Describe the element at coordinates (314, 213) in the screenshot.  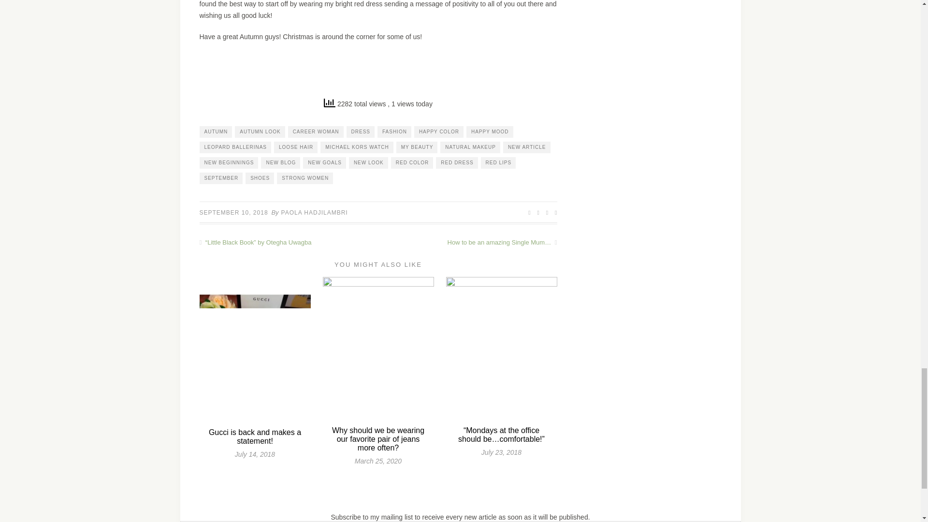
I see `Posts by Paola Hadjilambri` at that location.